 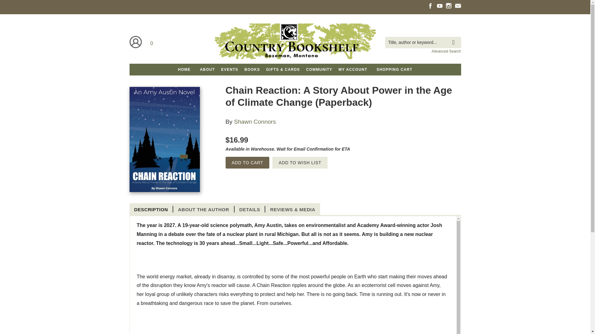 I want to click on ABOUT, so click(x=208, y=70).